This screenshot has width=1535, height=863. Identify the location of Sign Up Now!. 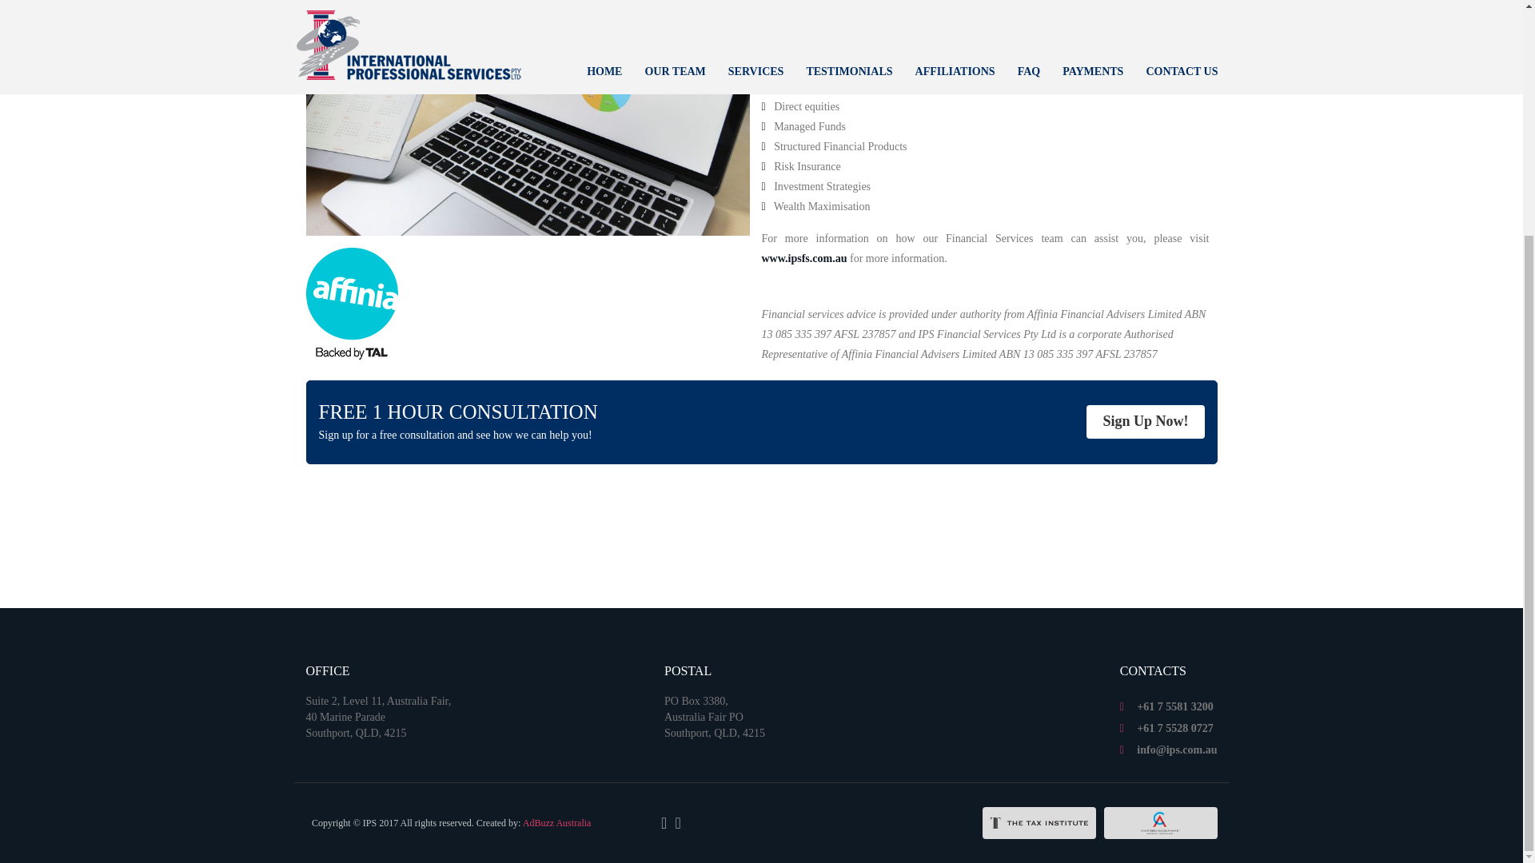
(1145, 421).